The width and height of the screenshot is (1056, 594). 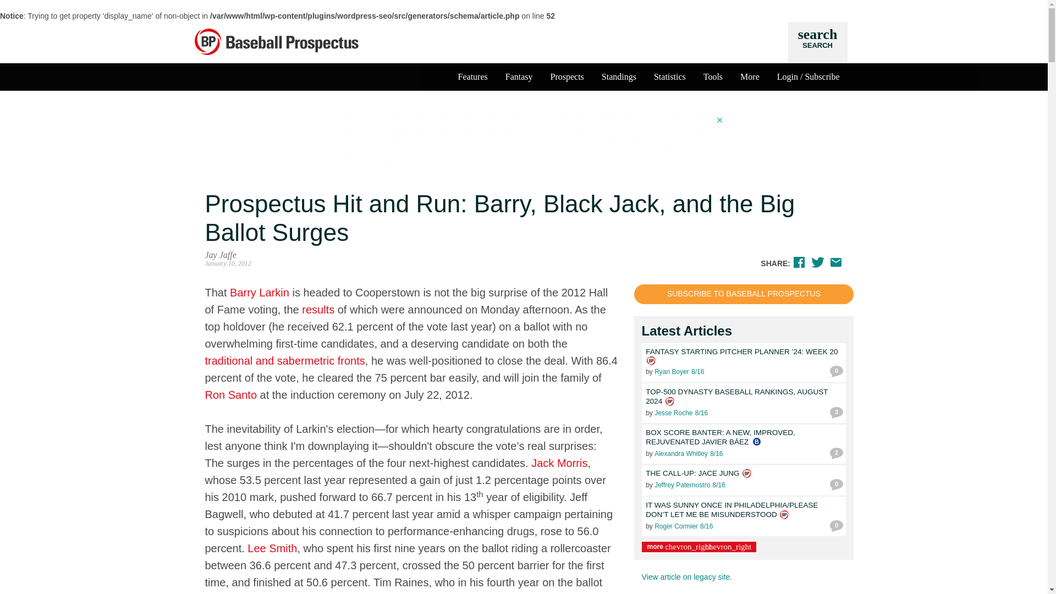 What do you see at coordinates (672, 372) in the screenshot?
I see `Posts by Jesse Roche` at bounding box center [672, 372].